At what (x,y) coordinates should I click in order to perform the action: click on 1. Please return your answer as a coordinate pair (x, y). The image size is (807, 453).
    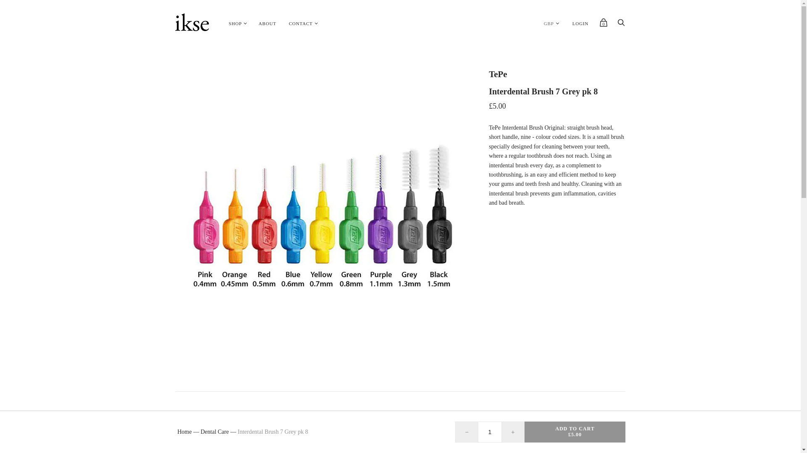
    Looking at the image, I should click on (490, 432).